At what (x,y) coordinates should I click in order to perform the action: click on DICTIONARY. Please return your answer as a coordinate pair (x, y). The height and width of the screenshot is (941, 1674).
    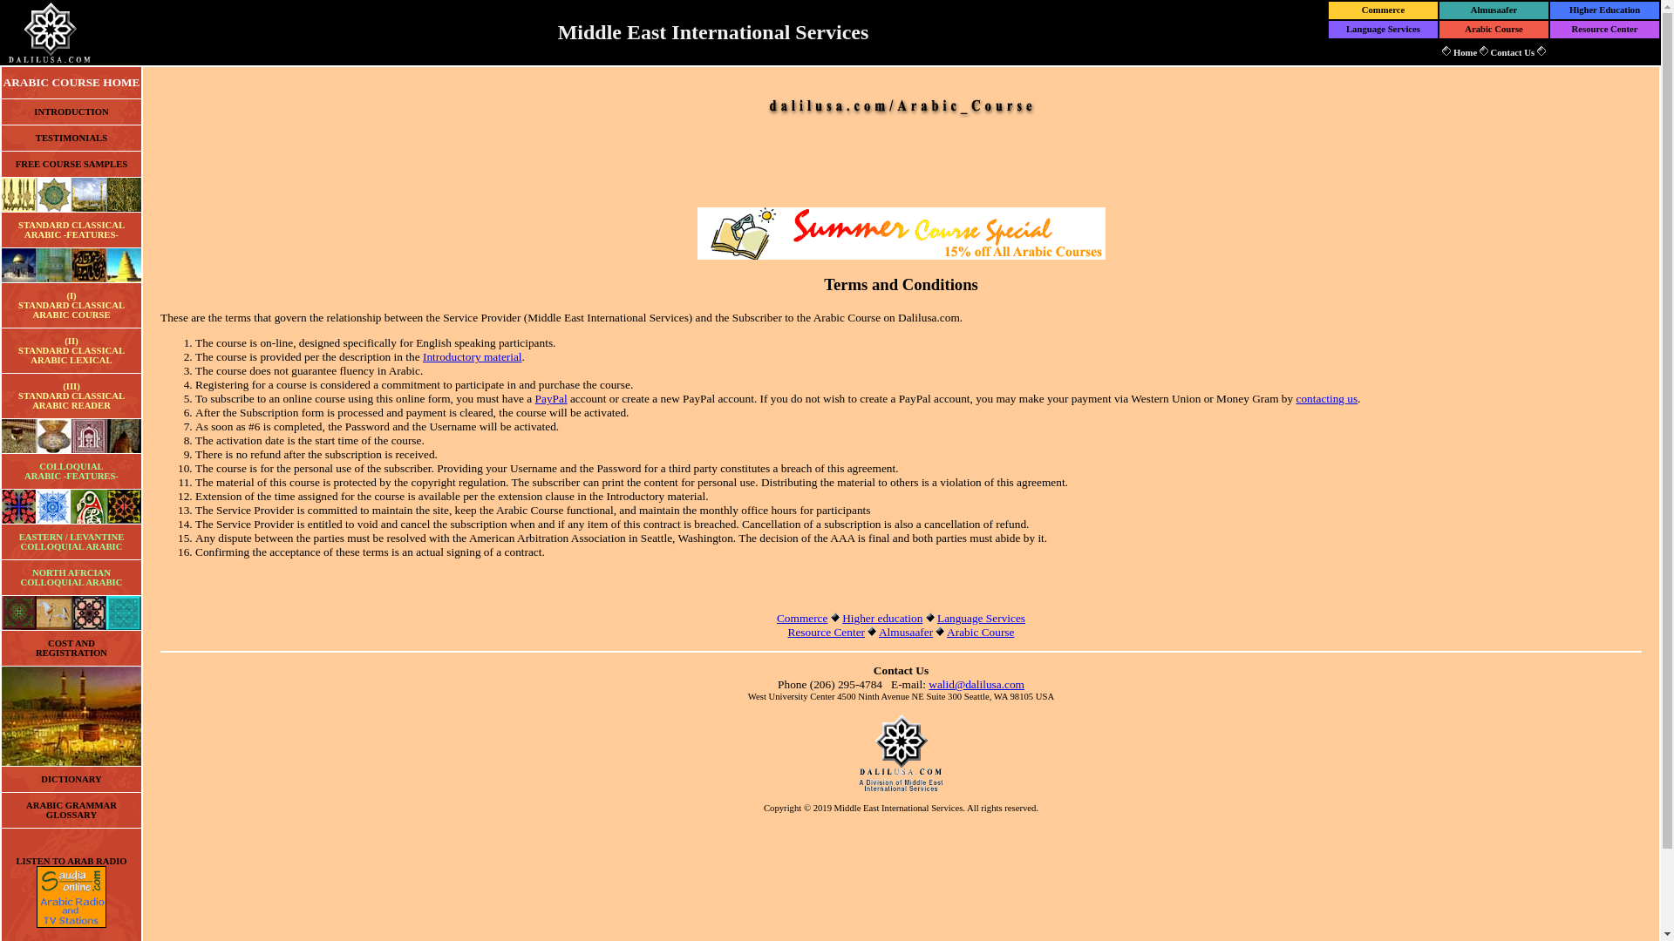
    Looking at the image, I should click on (71, 779).